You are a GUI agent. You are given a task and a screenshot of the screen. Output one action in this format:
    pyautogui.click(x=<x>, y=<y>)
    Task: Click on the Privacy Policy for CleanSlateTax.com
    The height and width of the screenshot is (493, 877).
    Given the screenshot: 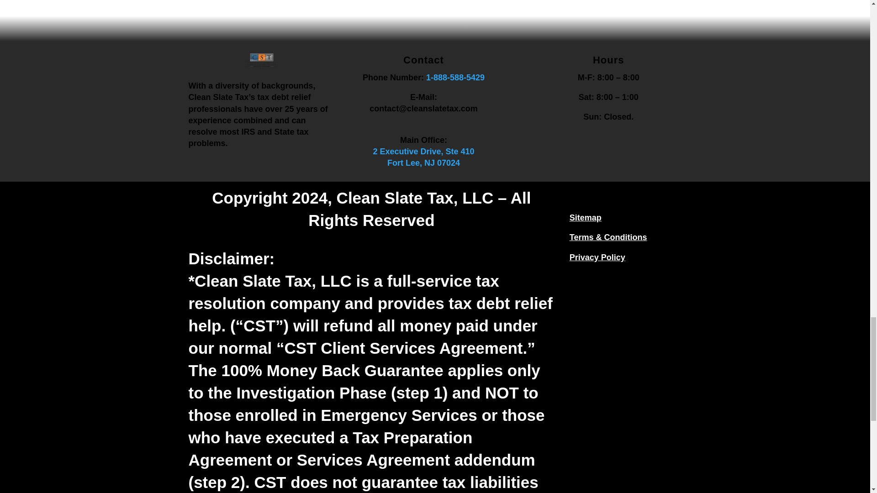 What is the action you would take?
    pyautogui.click(x=597, y=257)
    